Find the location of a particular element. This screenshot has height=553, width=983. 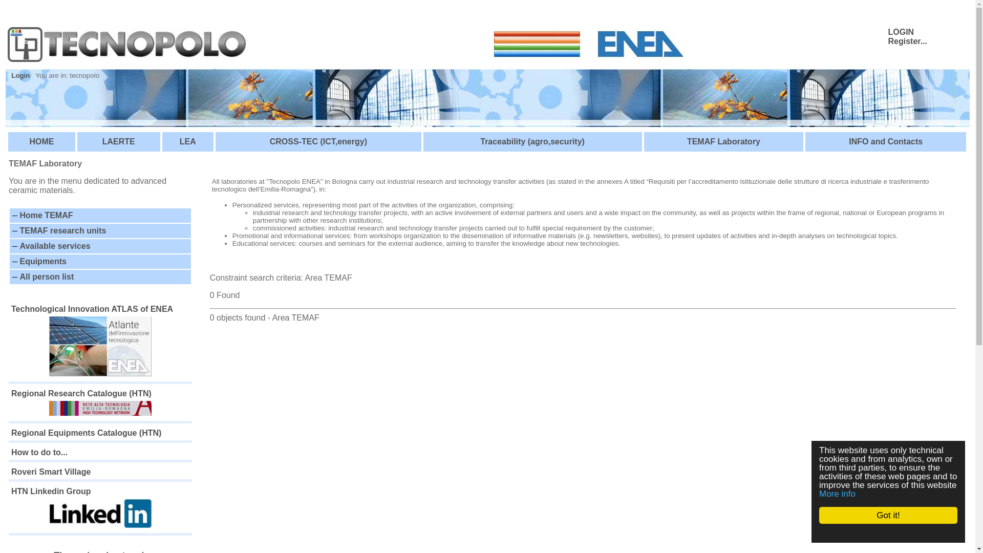

Login as a member is located at coordinates (901, 32).